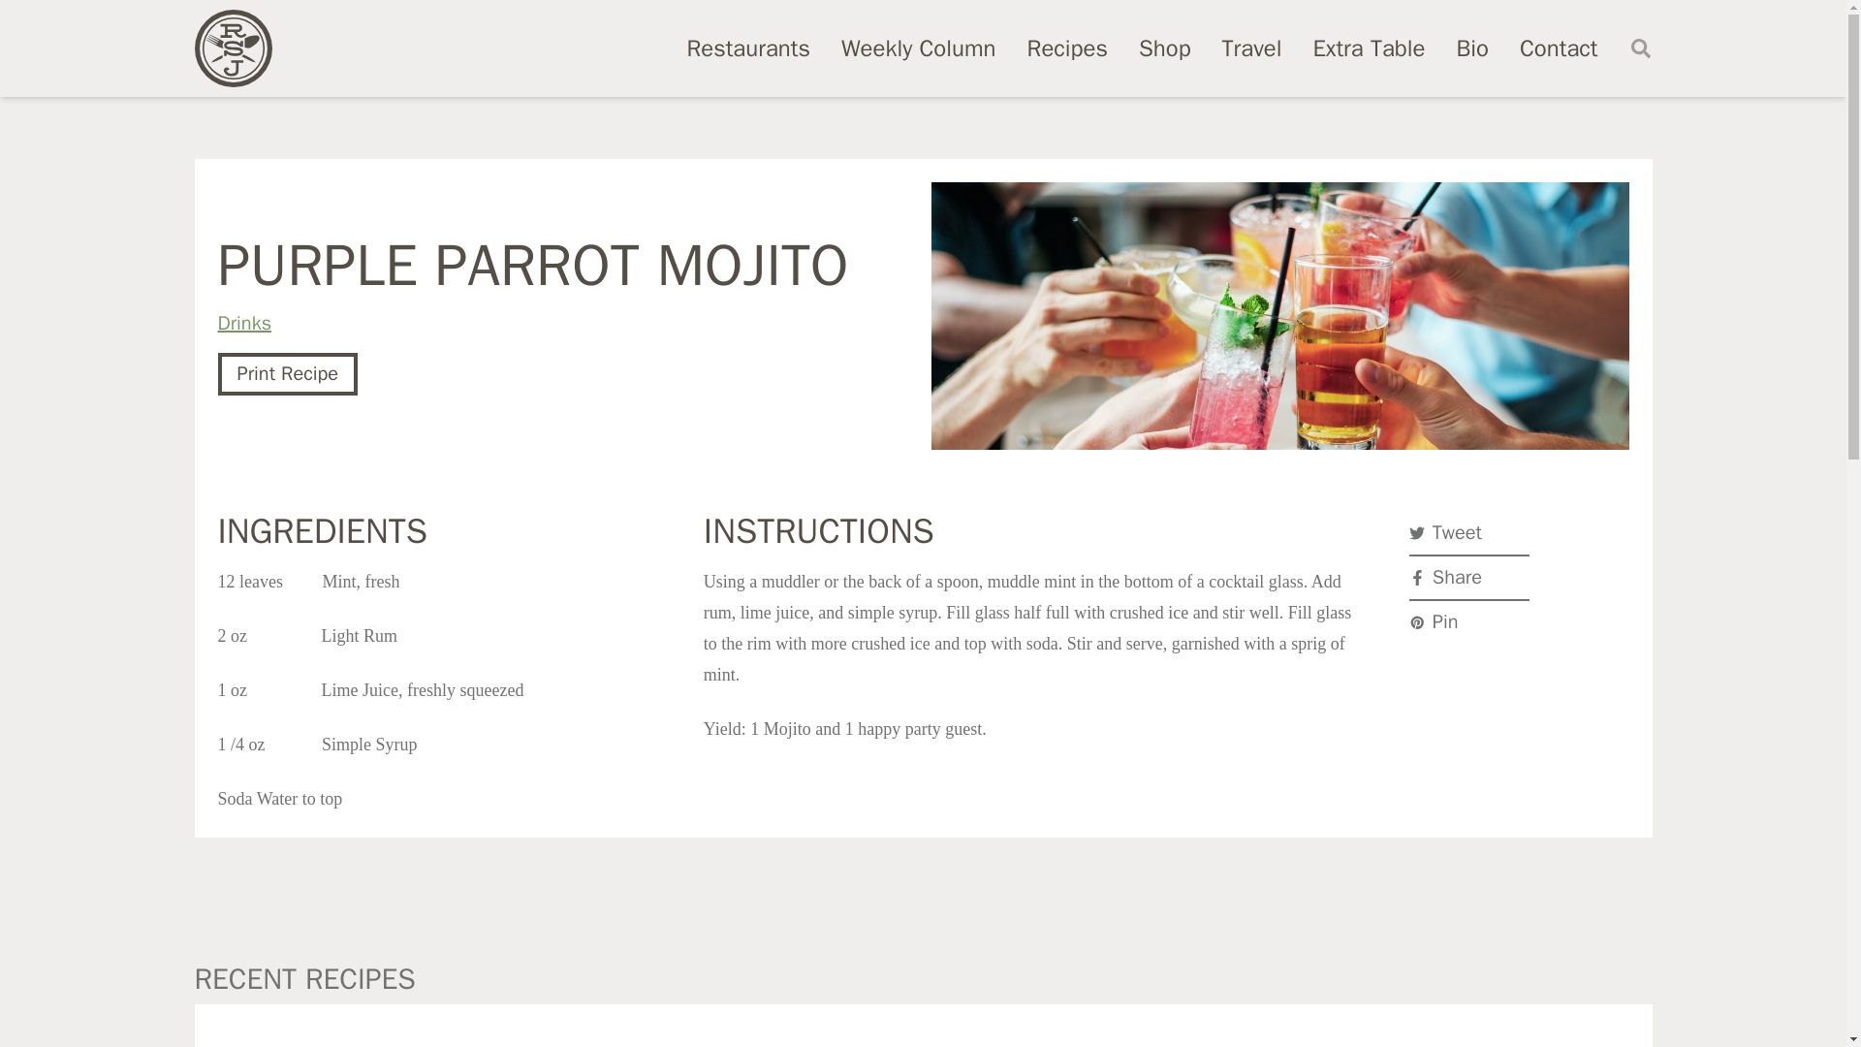  I want to click on Tweet, so click(1469, 533).